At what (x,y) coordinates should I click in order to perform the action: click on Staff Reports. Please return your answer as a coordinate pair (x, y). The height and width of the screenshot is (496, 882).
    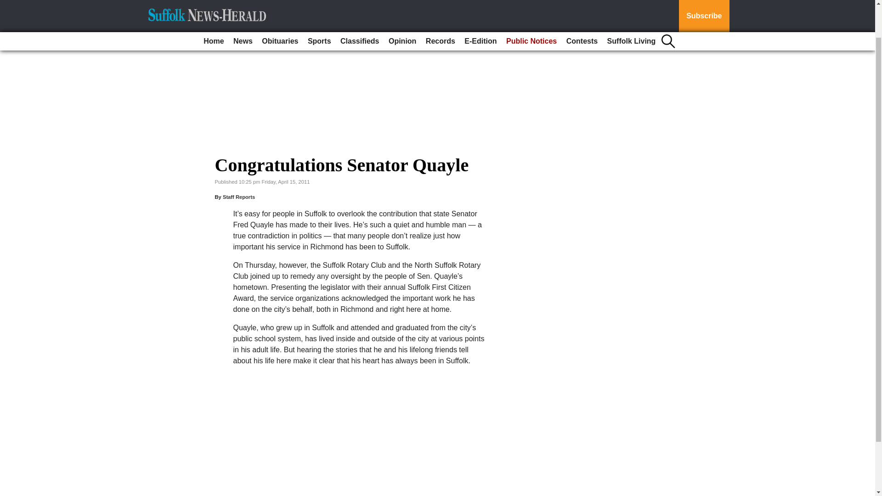
    Looking at the image, I should click on (239, 197).